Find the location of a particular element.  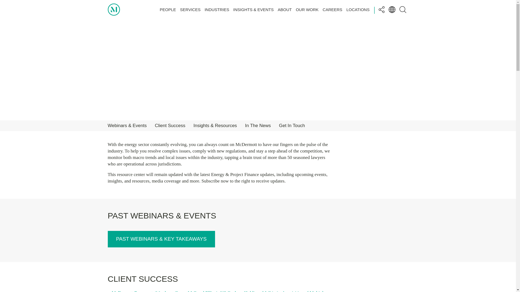

PEOPLE is located at coordinates (168, 9).